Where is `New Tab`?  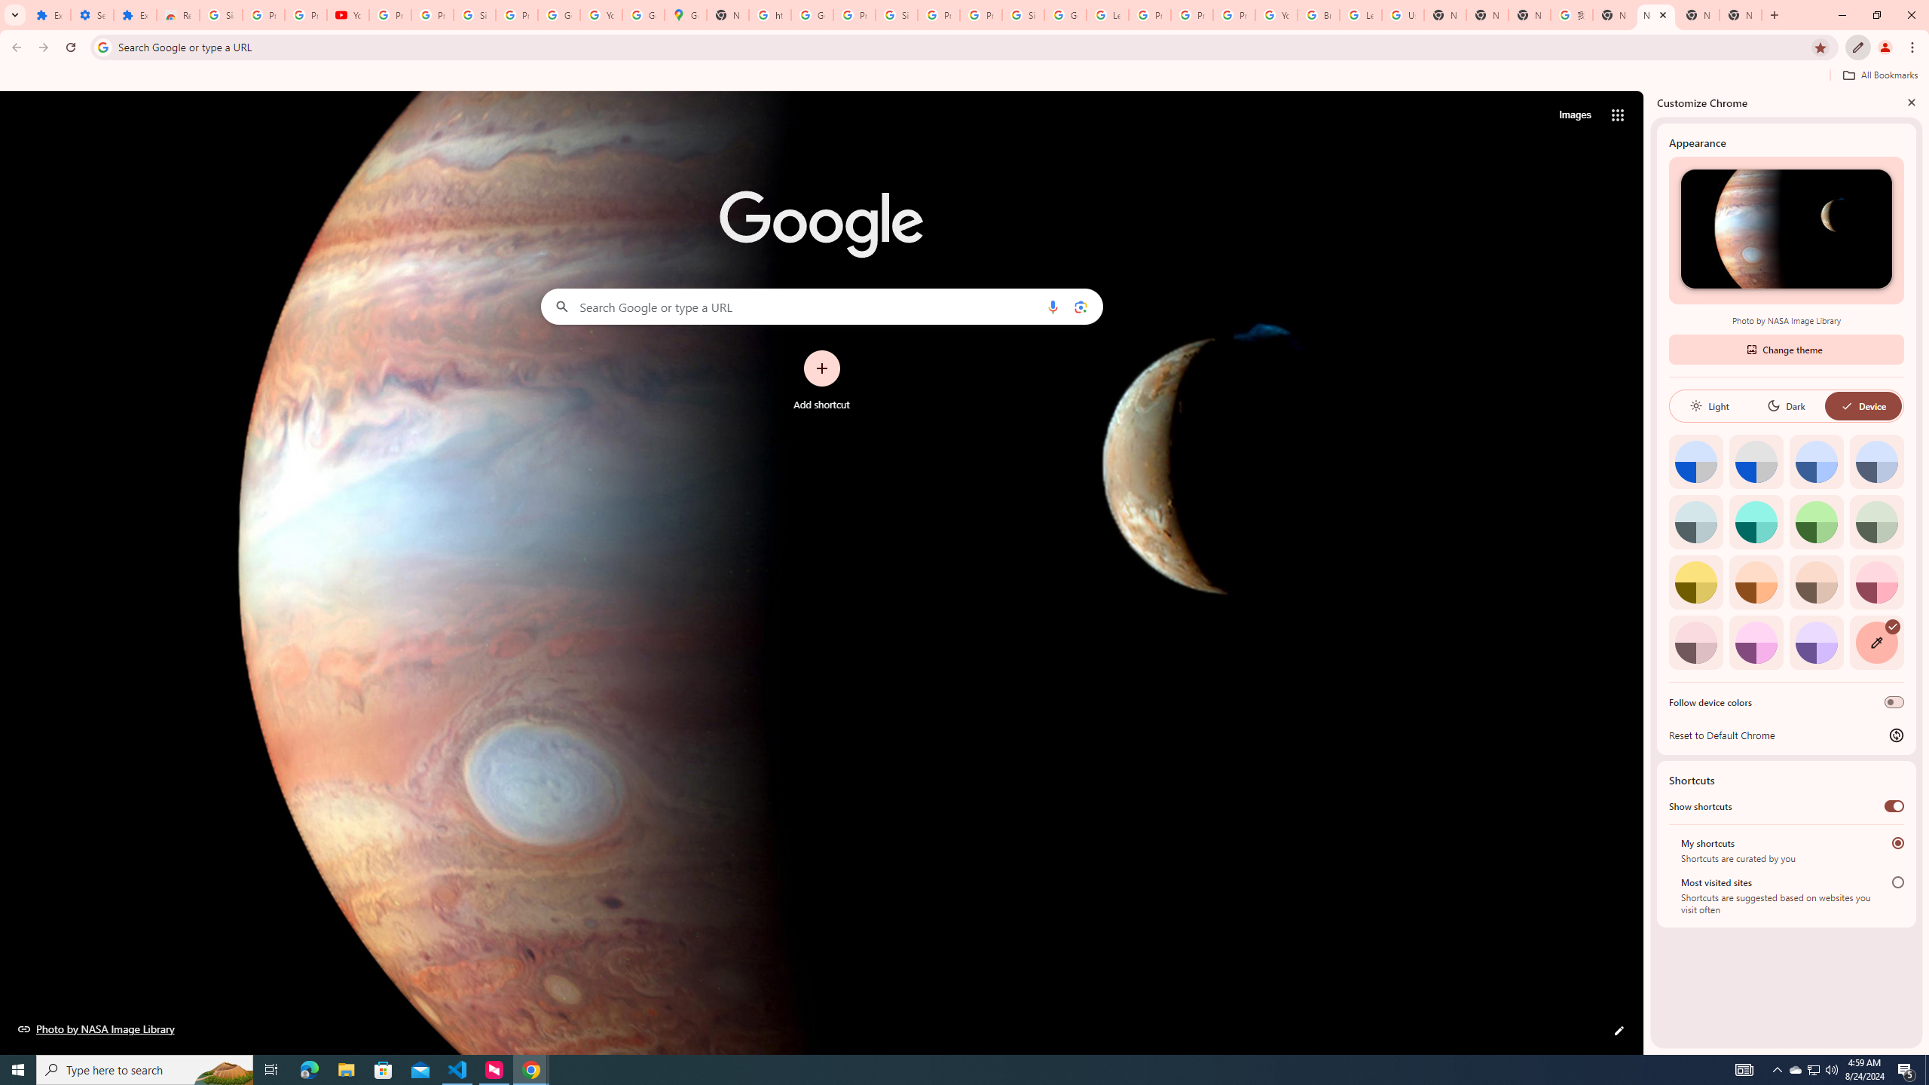
New Tab is located at coordinates (1487, 15).